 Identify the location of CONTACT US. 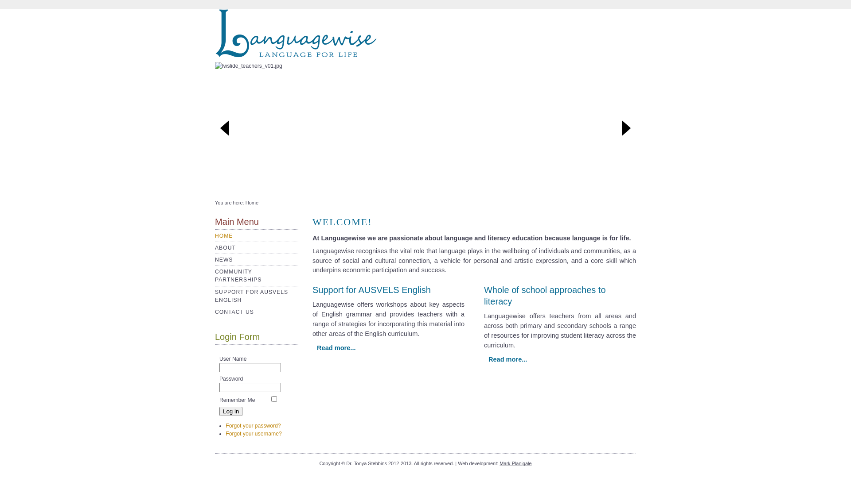
(234, 312).